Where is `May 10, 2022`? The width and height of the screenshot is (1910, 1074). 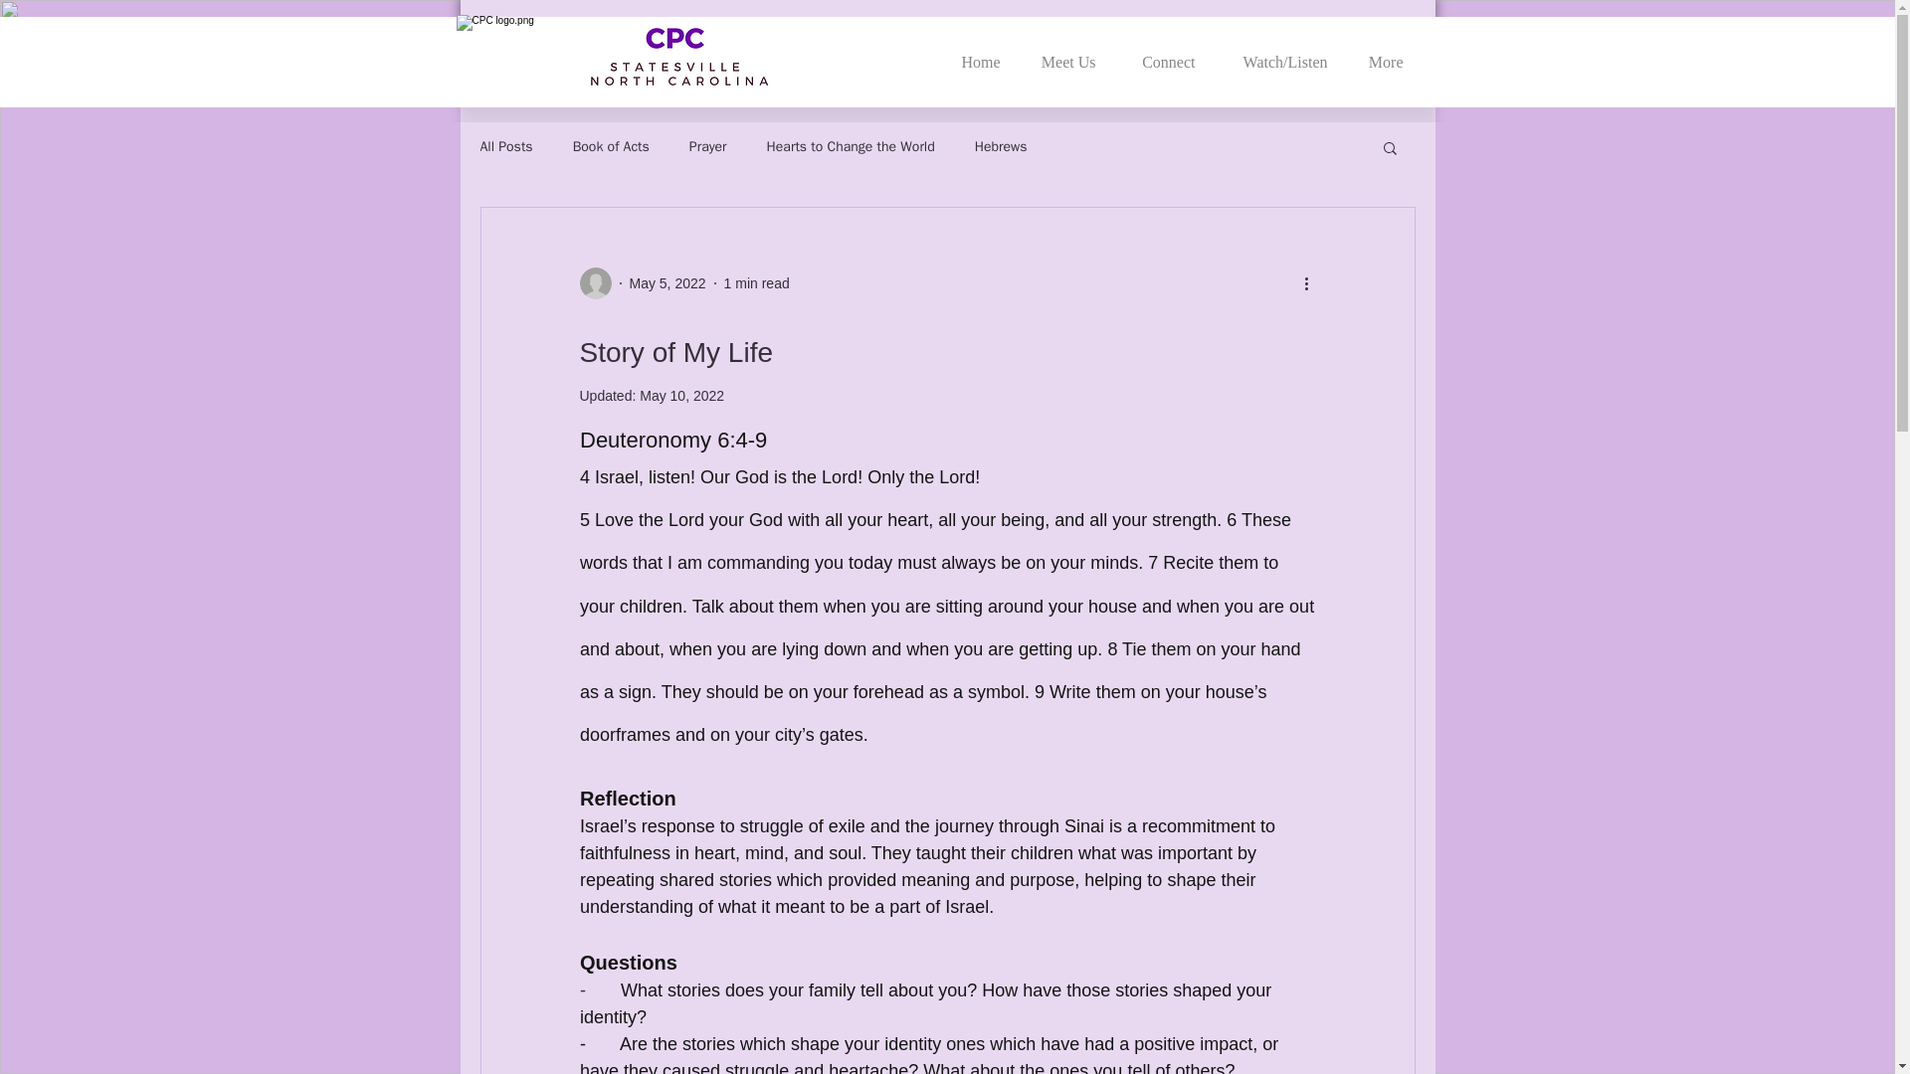
May 10, 2022 is located at coordinates (681, 396).